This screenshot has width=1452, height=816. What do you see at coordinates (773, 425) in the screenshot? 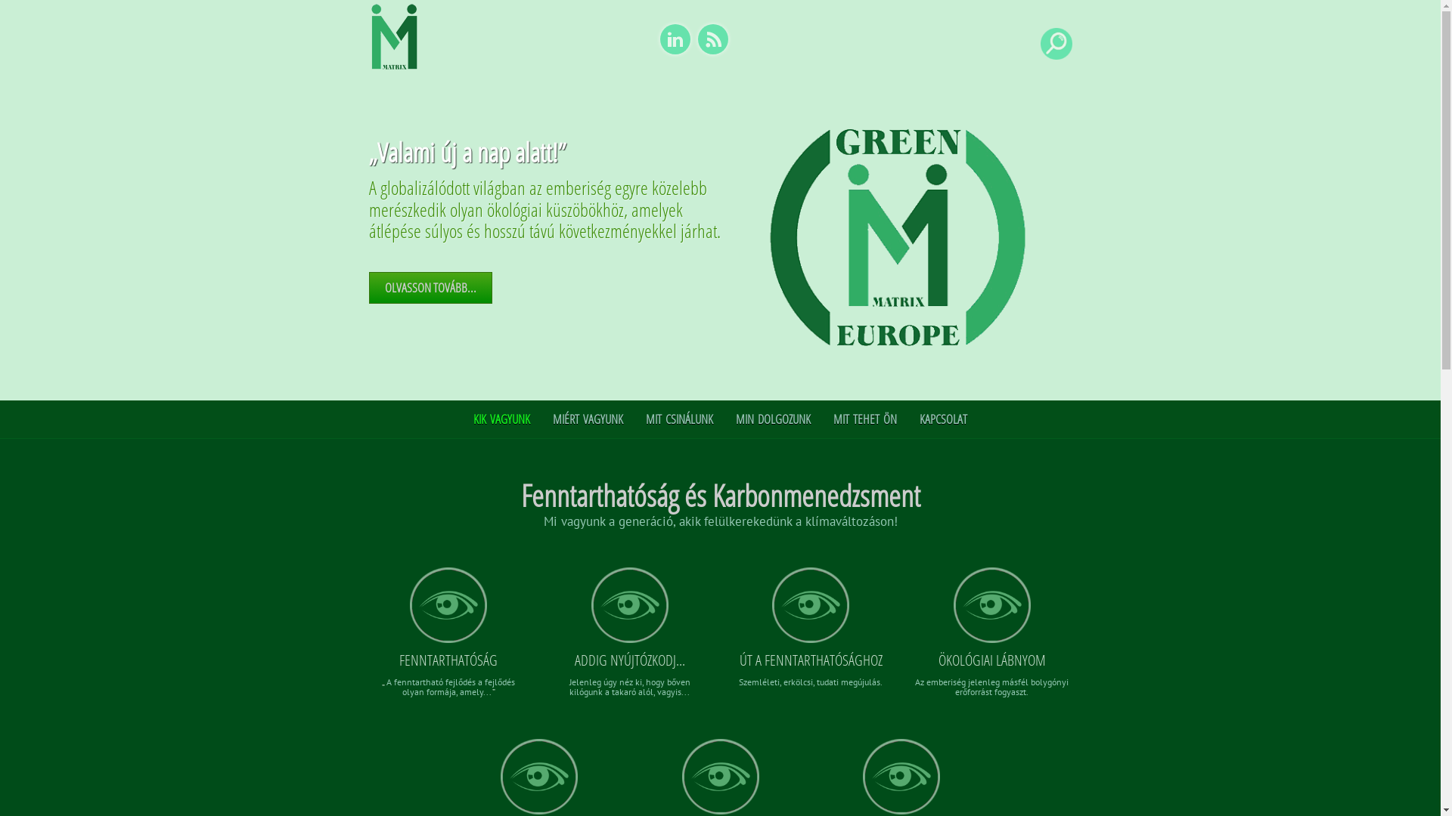
I see `MIN DOLGOZUNK` at bounding box center [773, 425].